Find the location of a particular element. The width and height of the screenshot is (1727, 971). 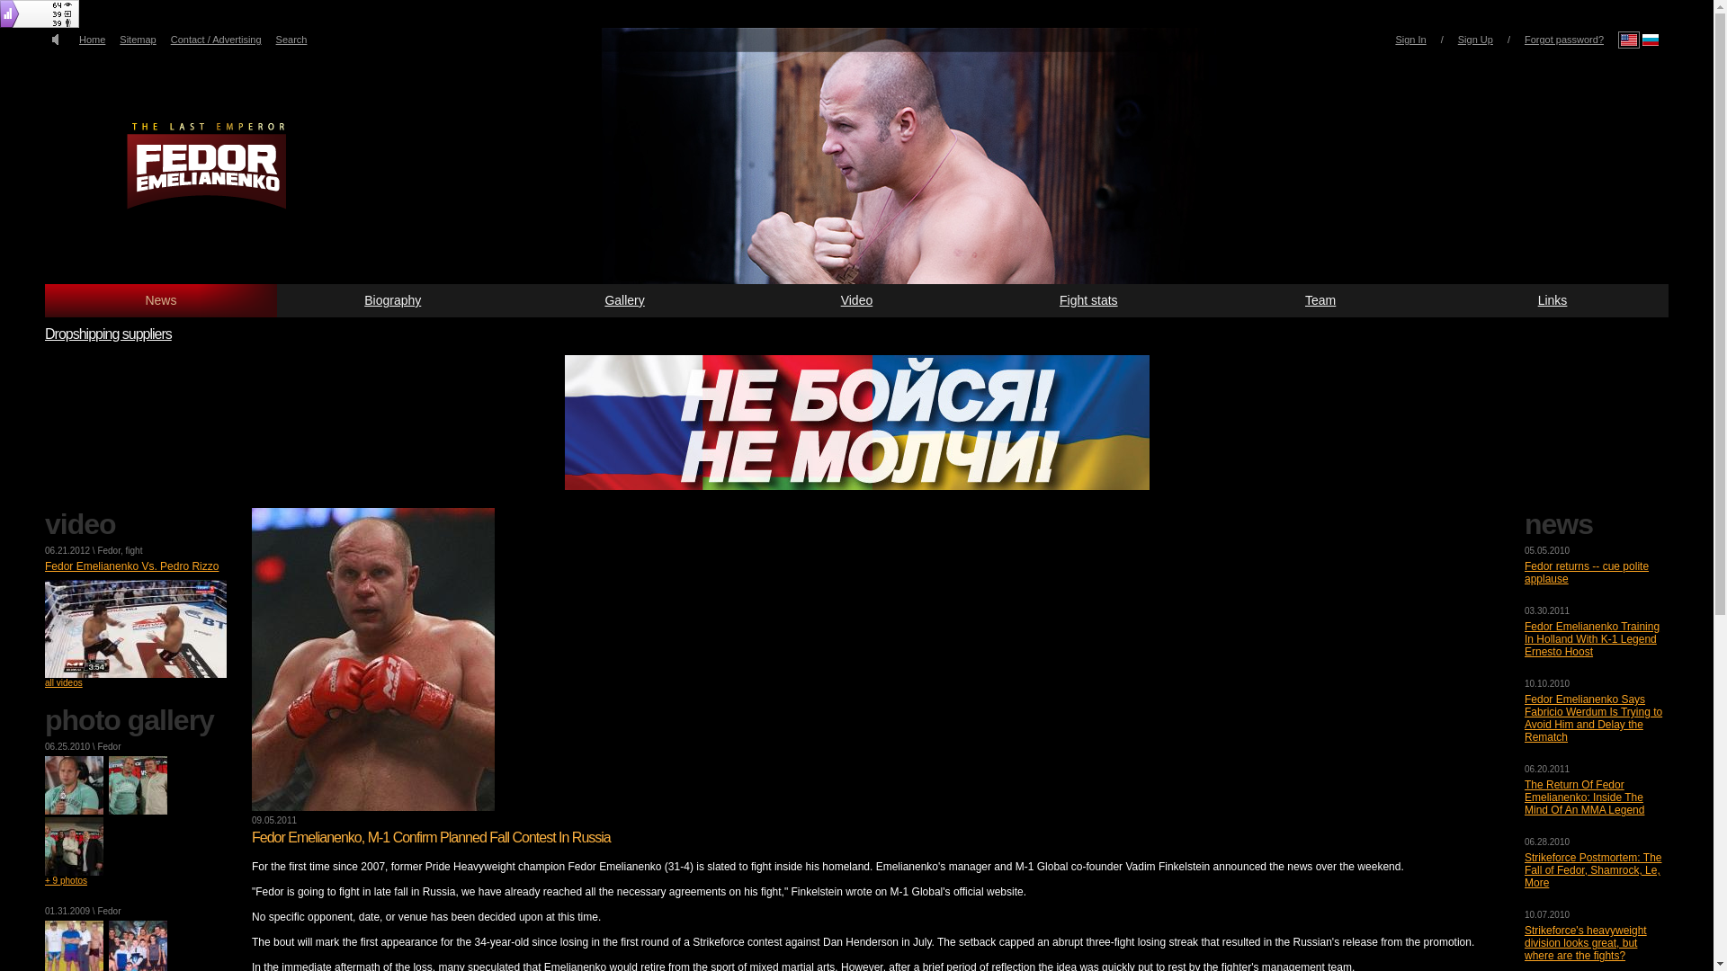

Video is located at coordinates (856, 300).